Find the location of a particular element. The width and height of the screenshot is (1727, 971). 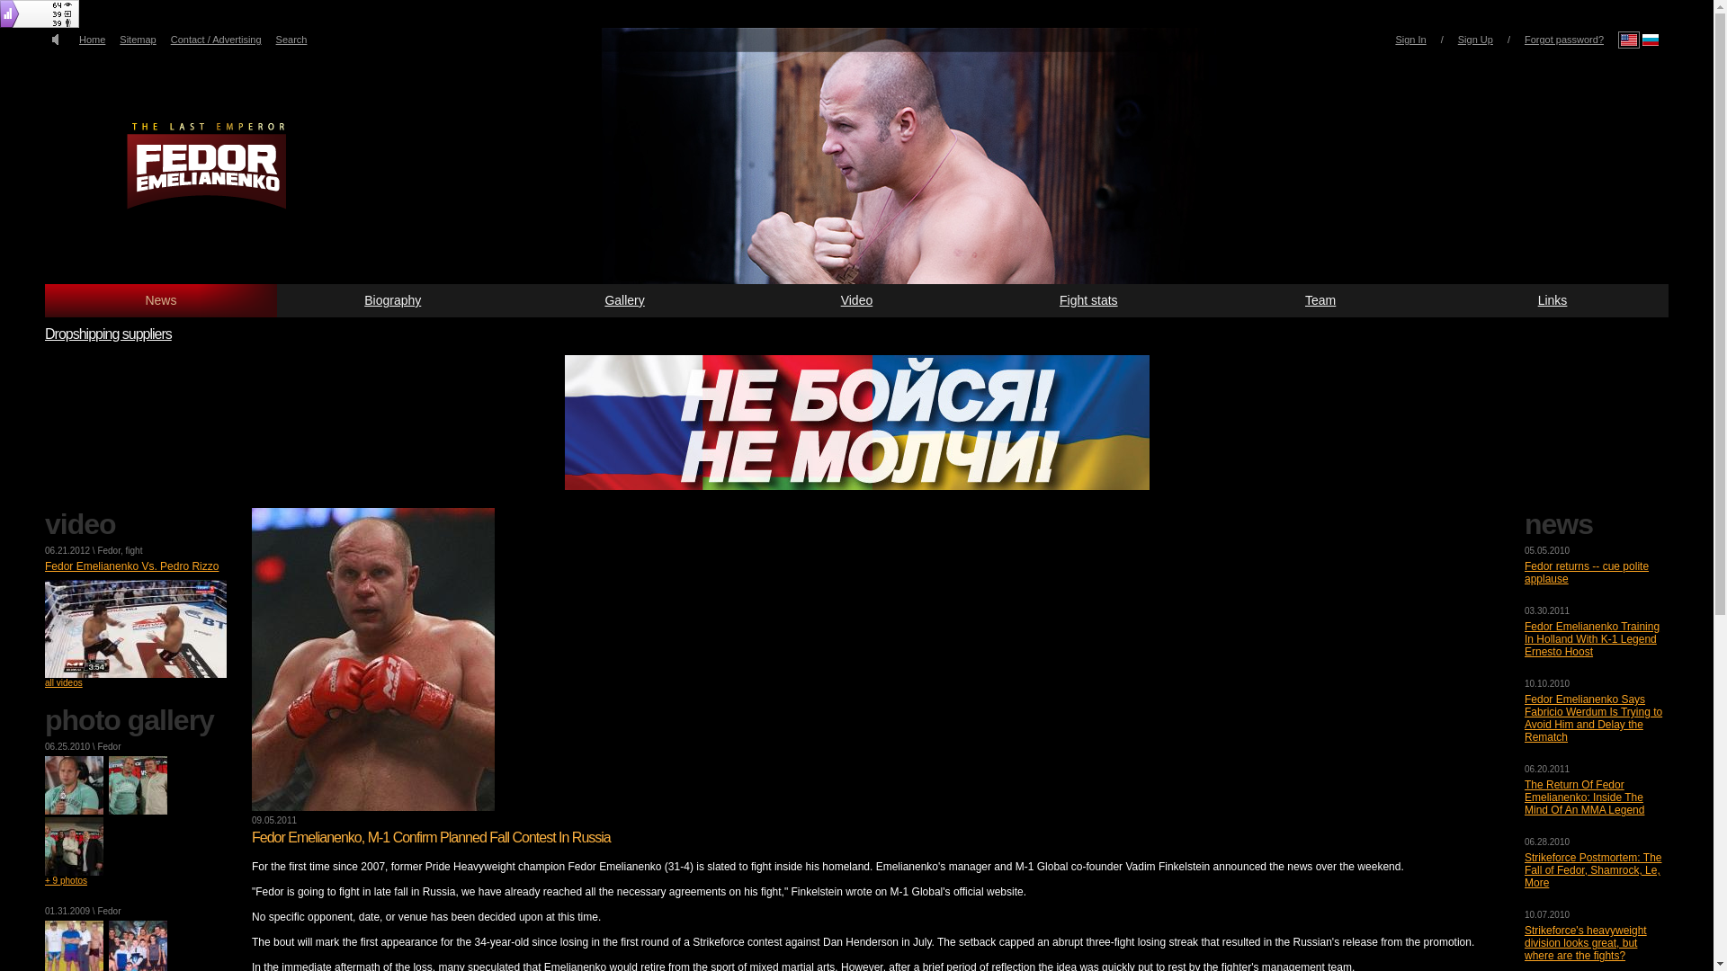

Video is located at coordinates (856, 300).